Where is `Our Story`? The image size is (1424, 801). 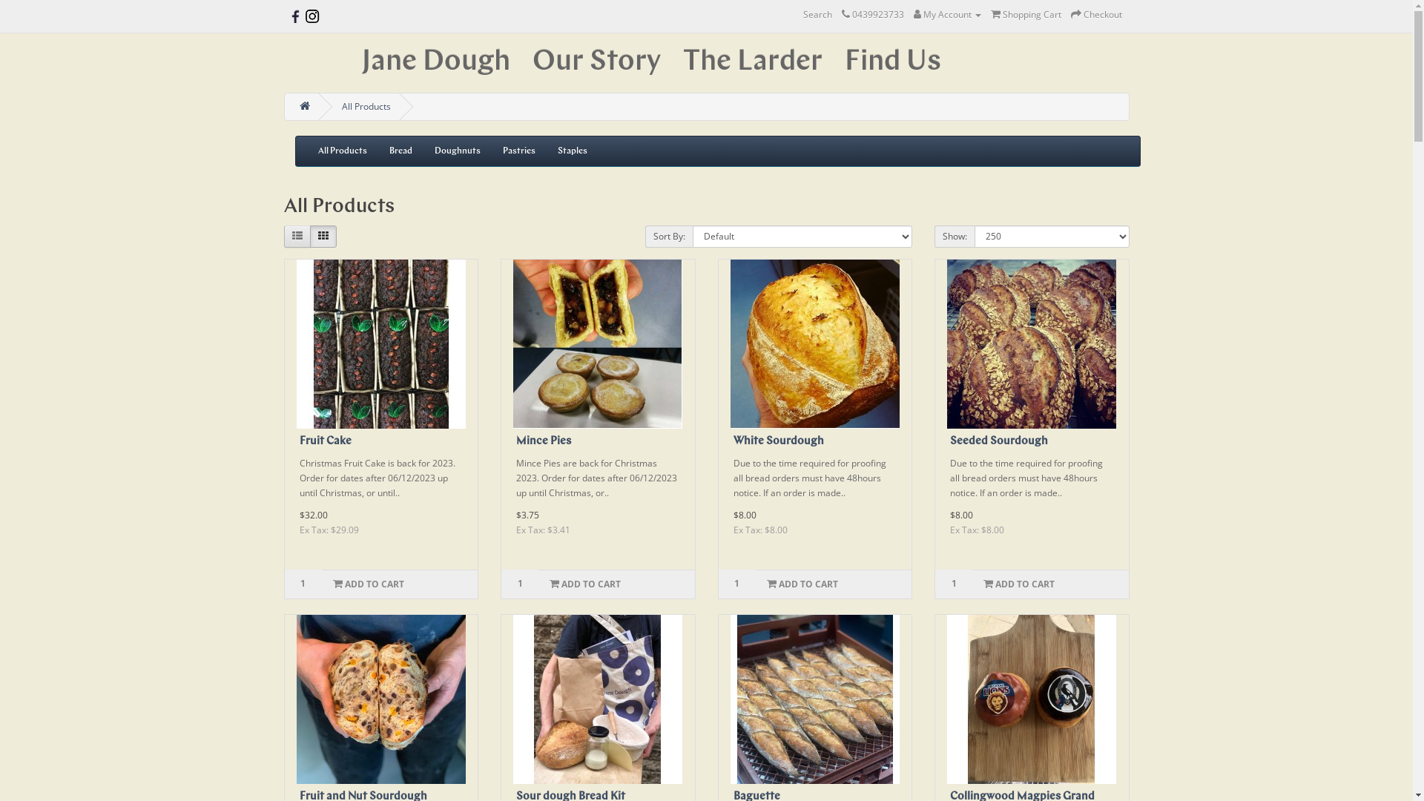 Our Story is located at coordinates (596, 62).